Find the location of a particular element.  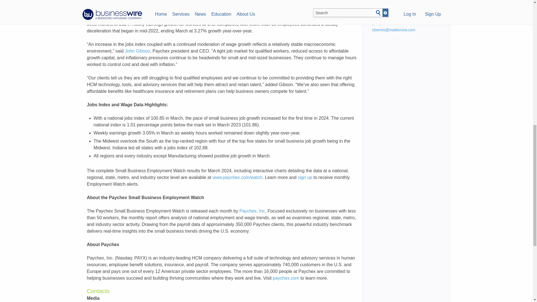

paychex.com is located at coordinates (286, 278).